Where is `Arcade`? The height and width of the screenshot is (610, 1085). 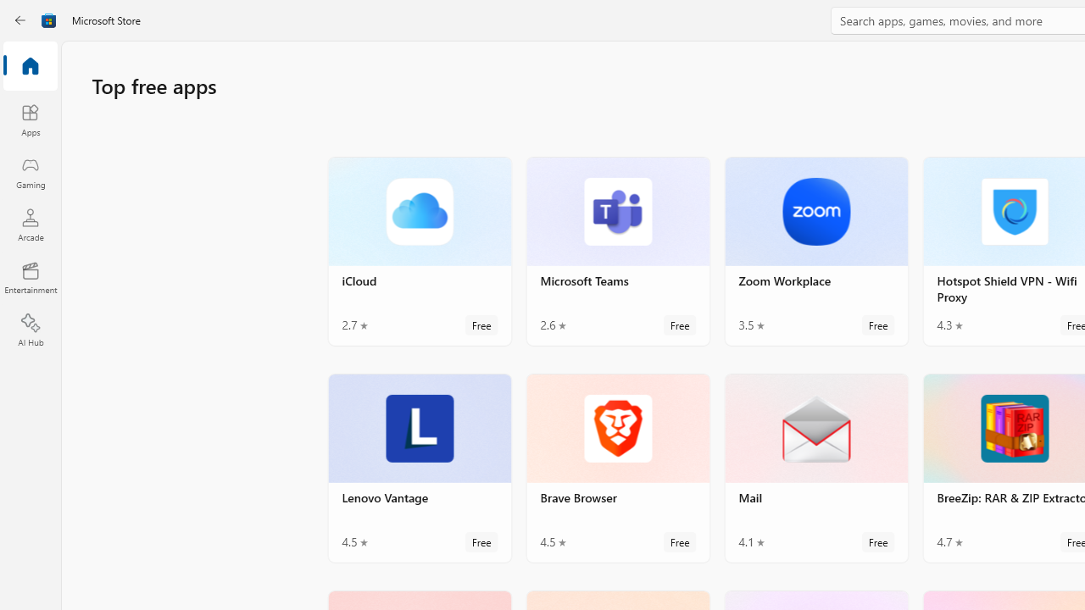
Arcade is located at coordinates (31, 225).